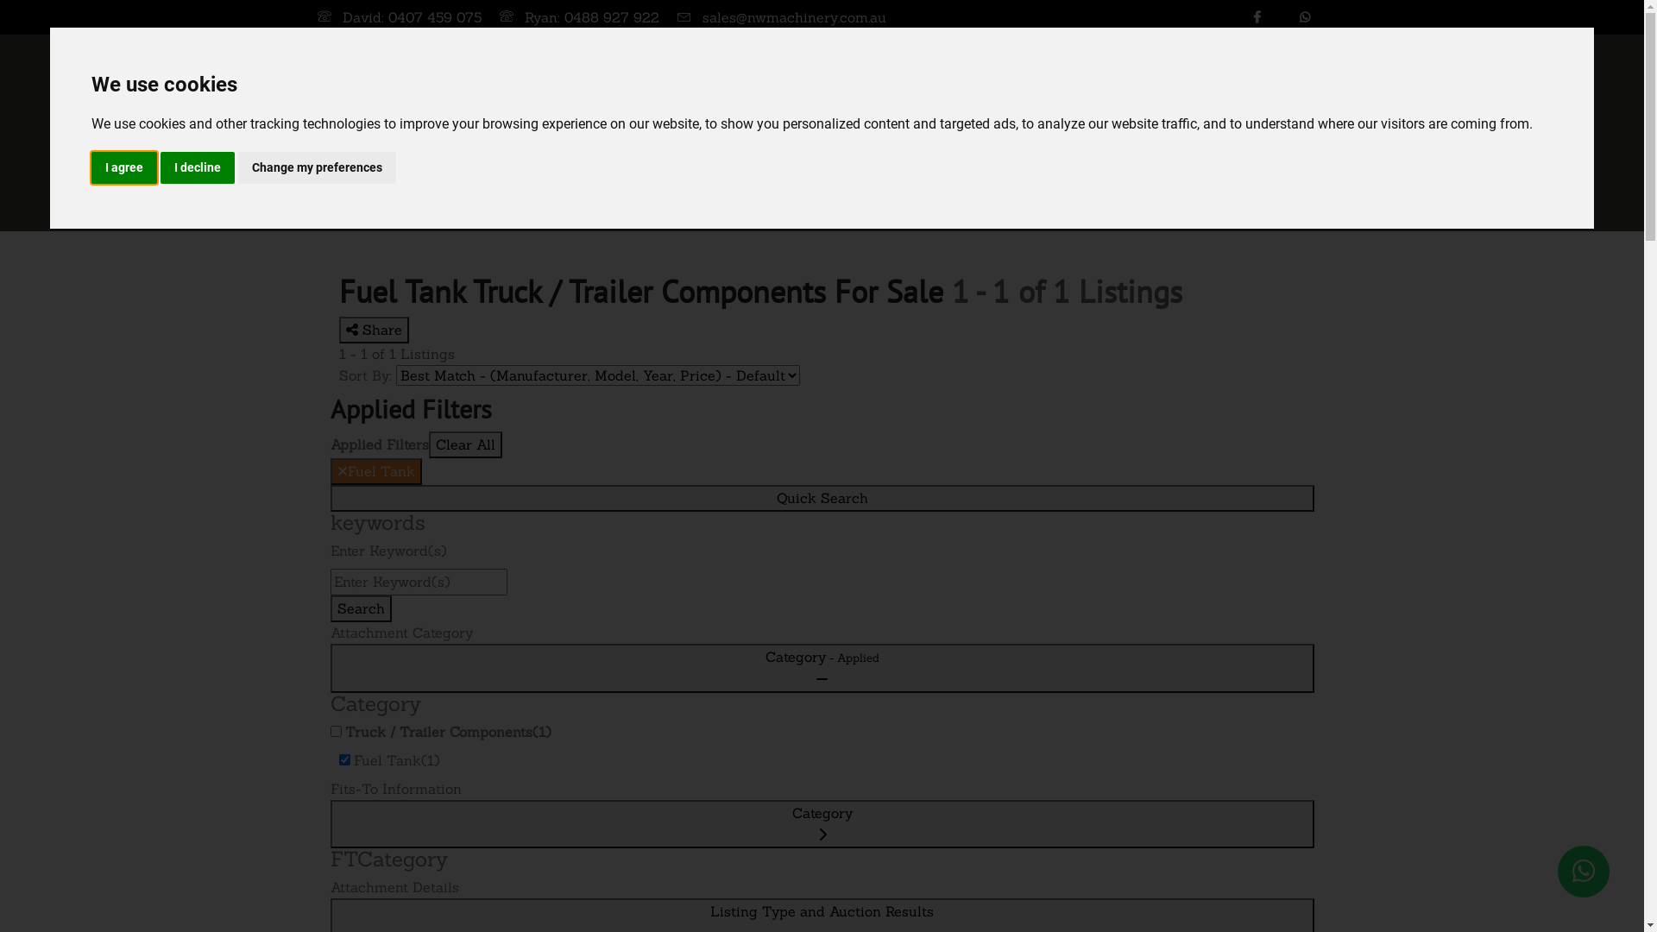  Describe the element at coordinates (198, 167) in the screenshot. I see `I decline` at that location.